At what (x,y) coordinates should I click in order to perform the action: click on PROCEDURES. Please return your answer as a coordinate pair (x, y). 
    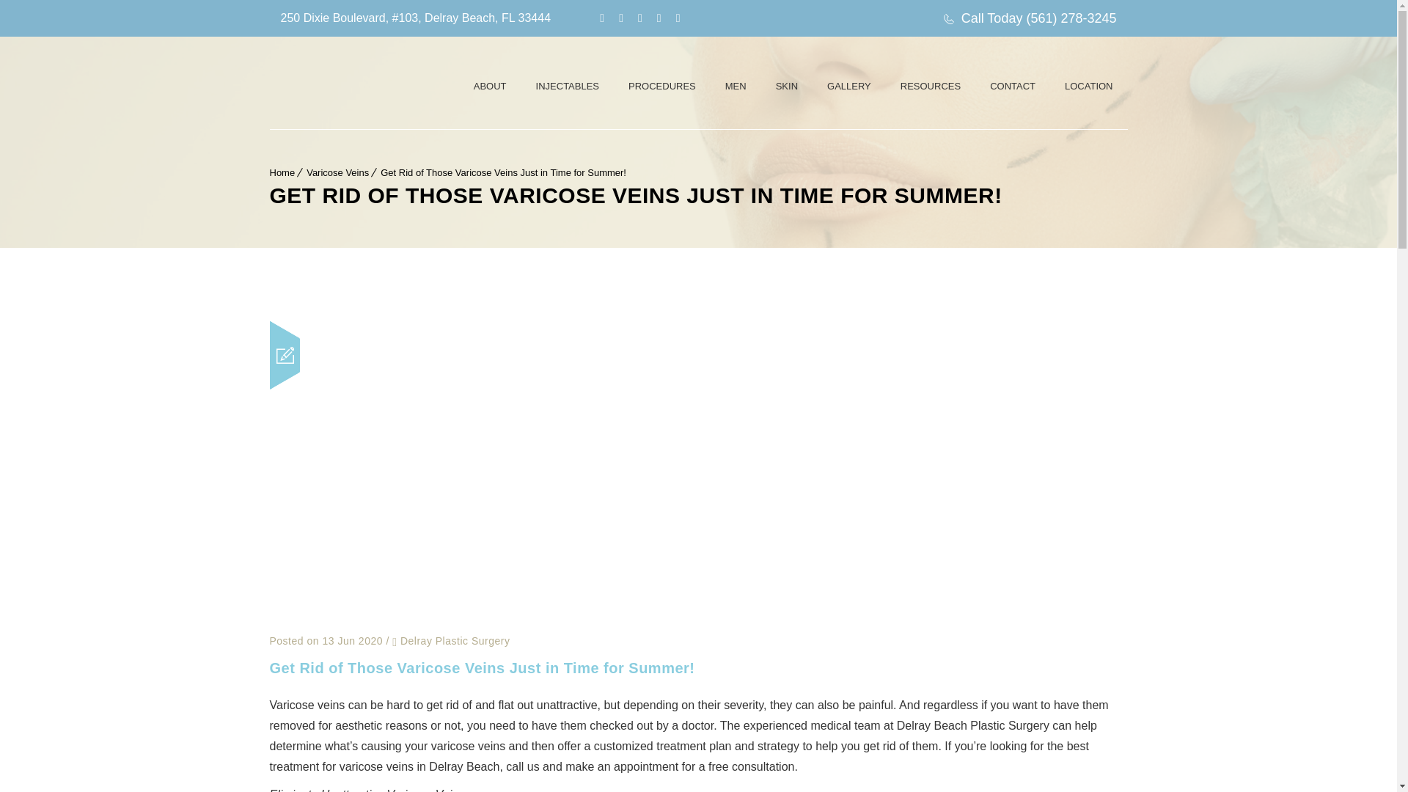
    Looking at the image, I should click on (661, 87).